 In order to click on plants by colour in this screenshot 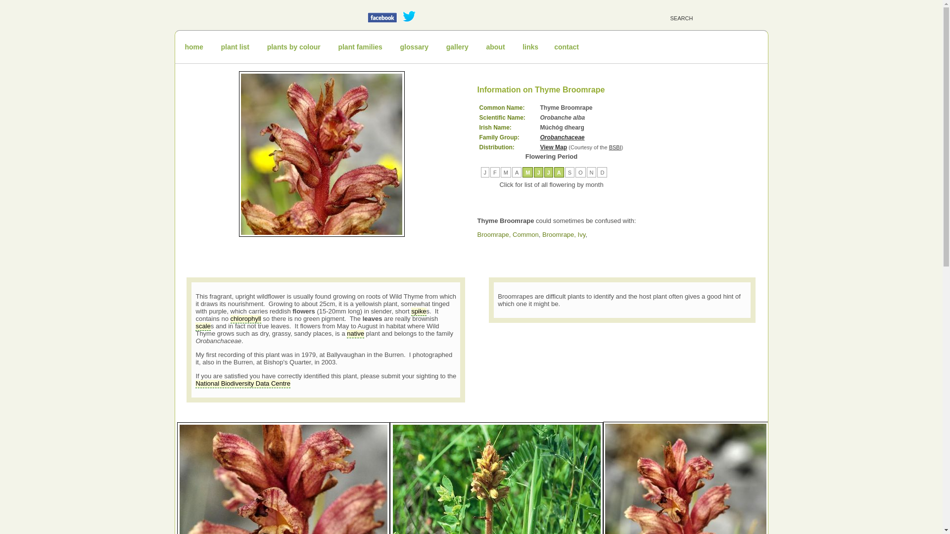, I will do `click(294, 46)`.